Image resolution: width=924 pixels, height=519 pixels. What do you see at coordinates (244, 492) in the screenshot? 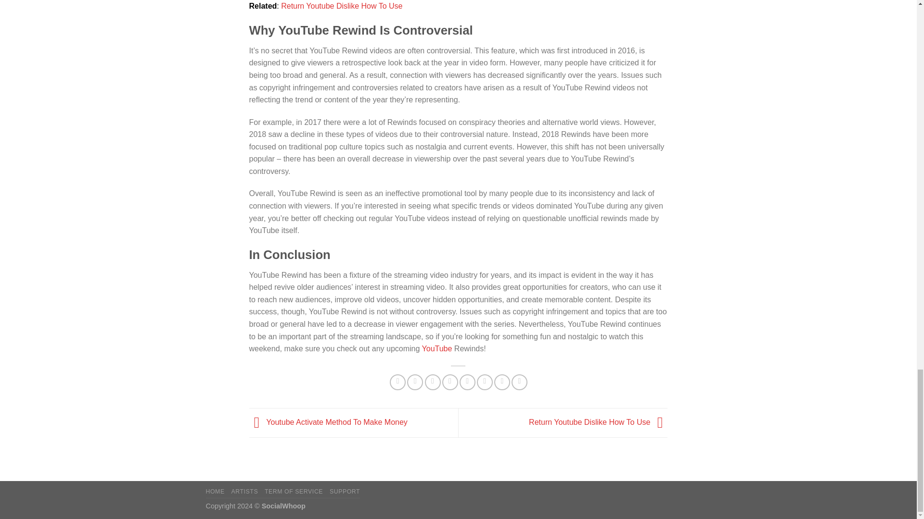
I see `ARTISTS` at bounding box center [244, 492].